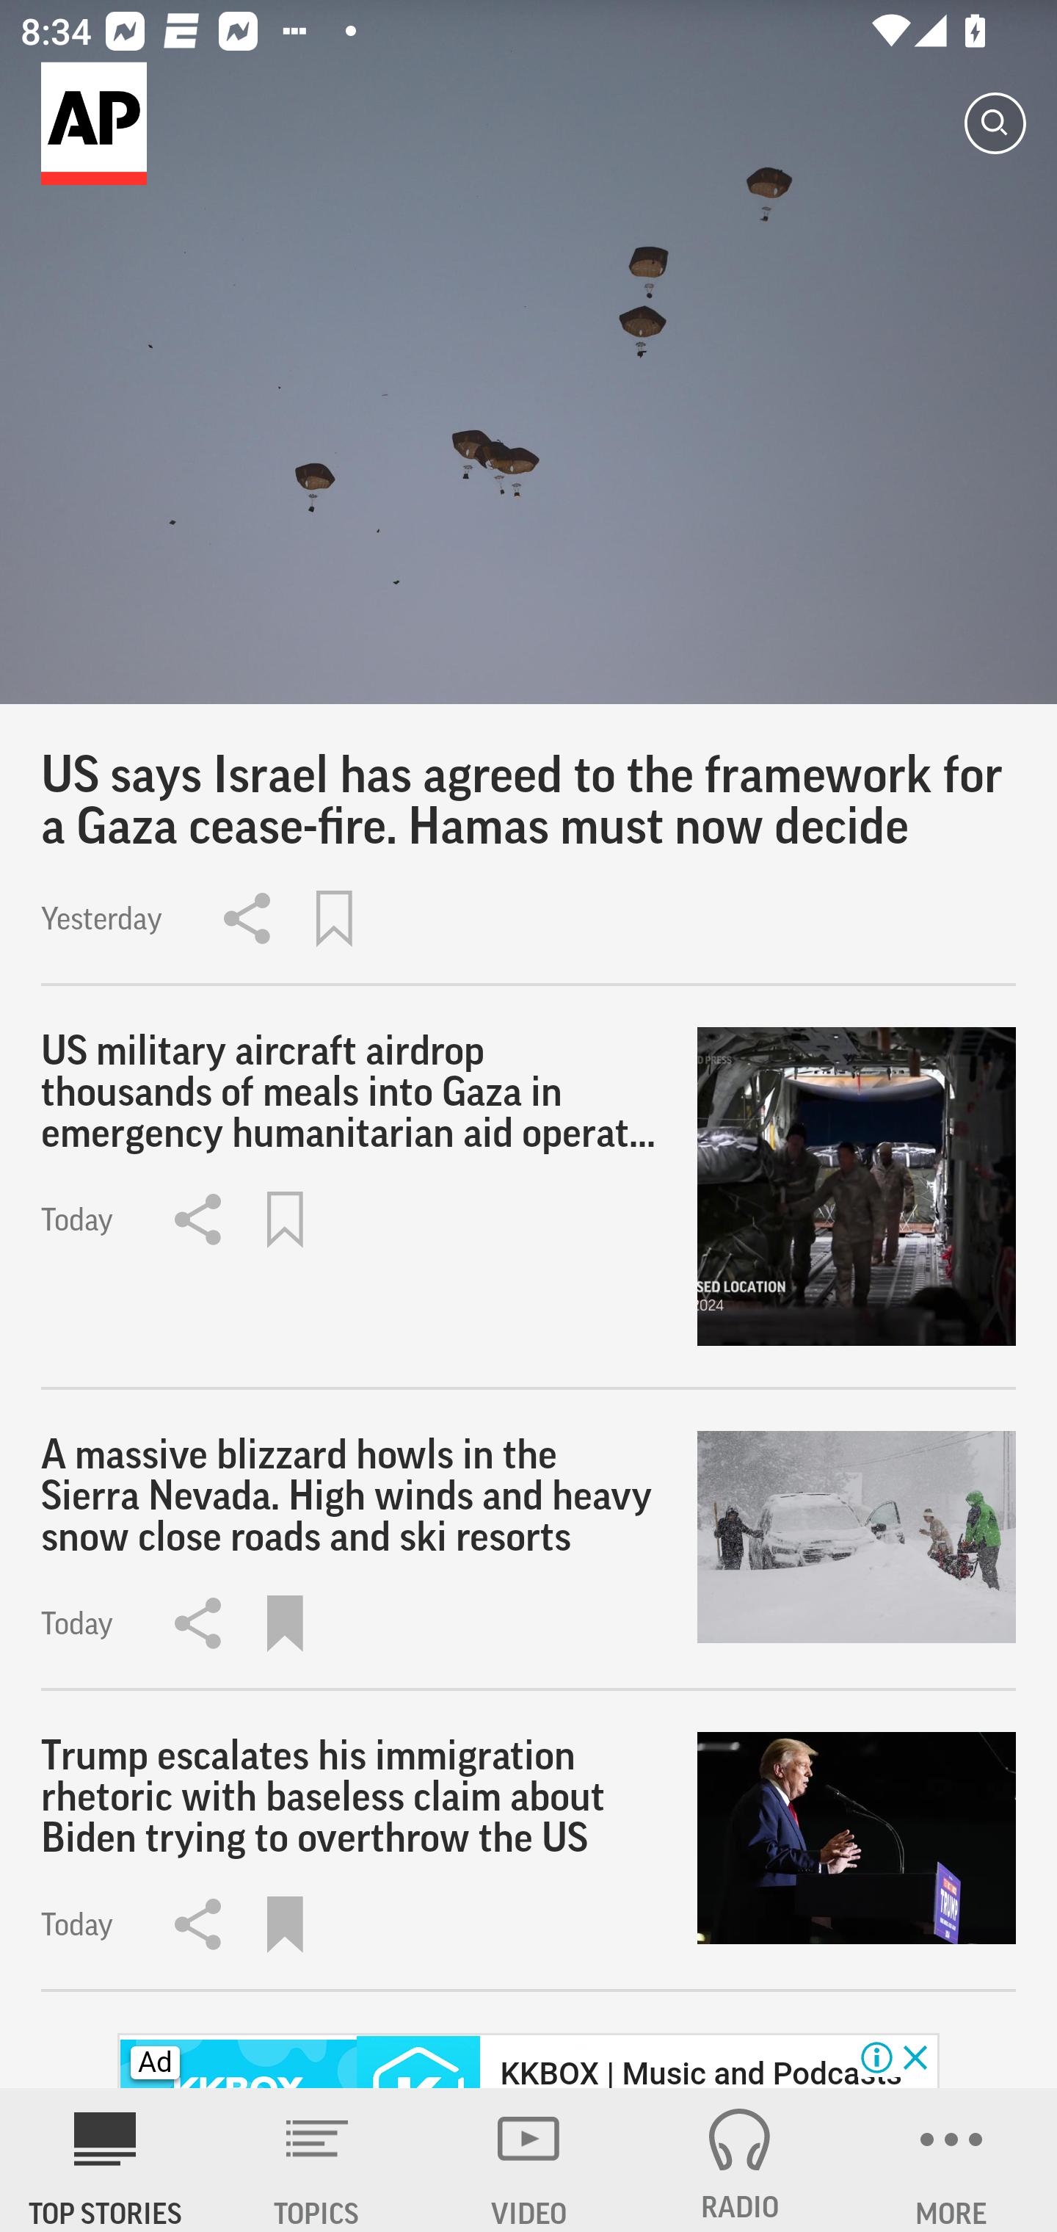 This screenshot has height=2232, width=1057. What do you see at coordinates (740, 2160) in the screenshot?
I see `RADIO` at bounding box center [740, 2160].